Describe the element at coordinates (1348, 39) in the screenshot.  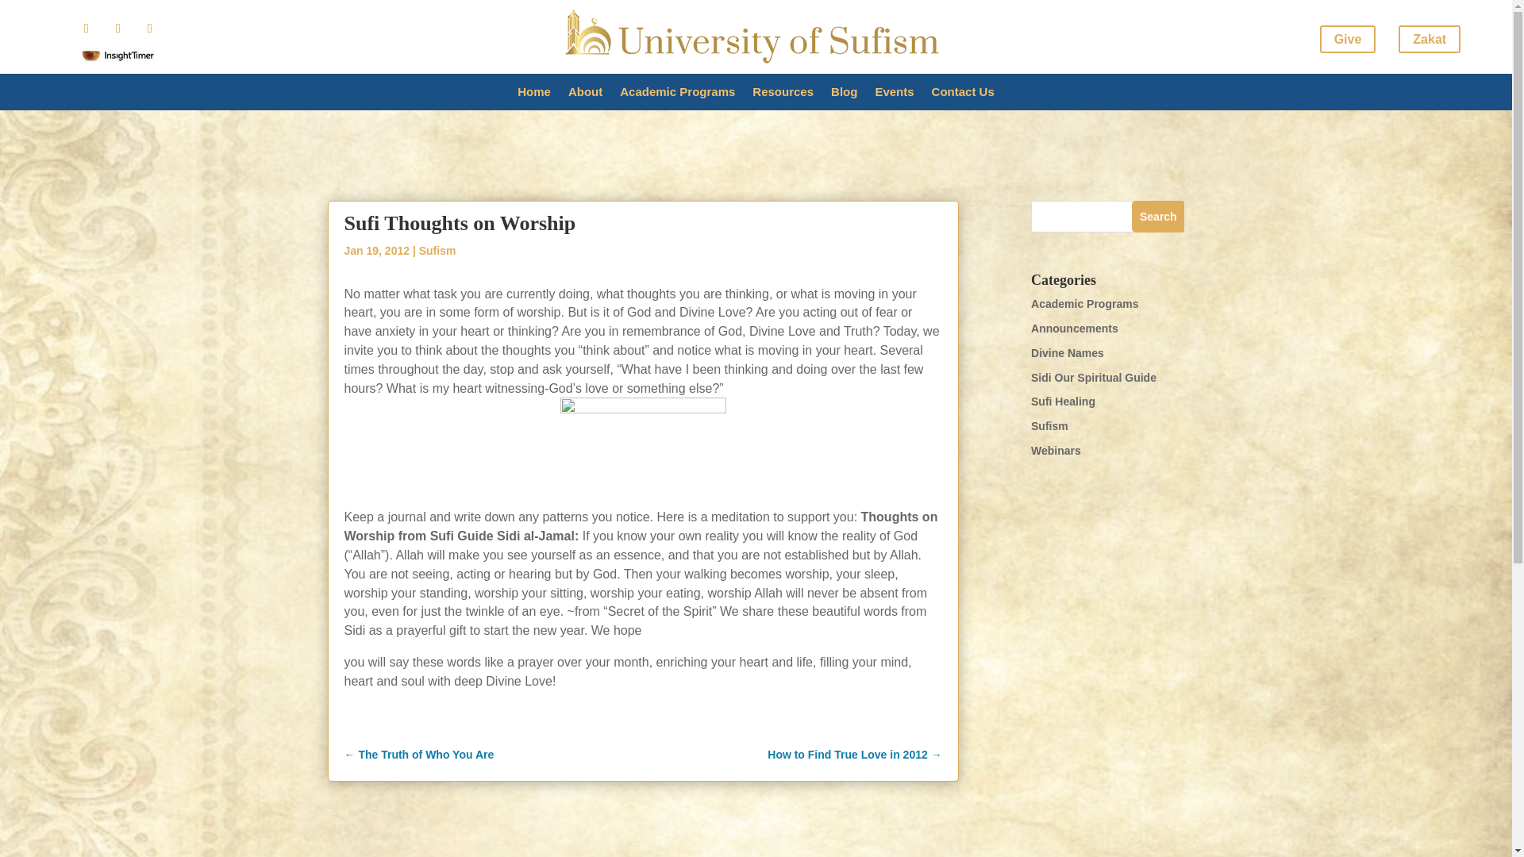
I see `Give` at that location.